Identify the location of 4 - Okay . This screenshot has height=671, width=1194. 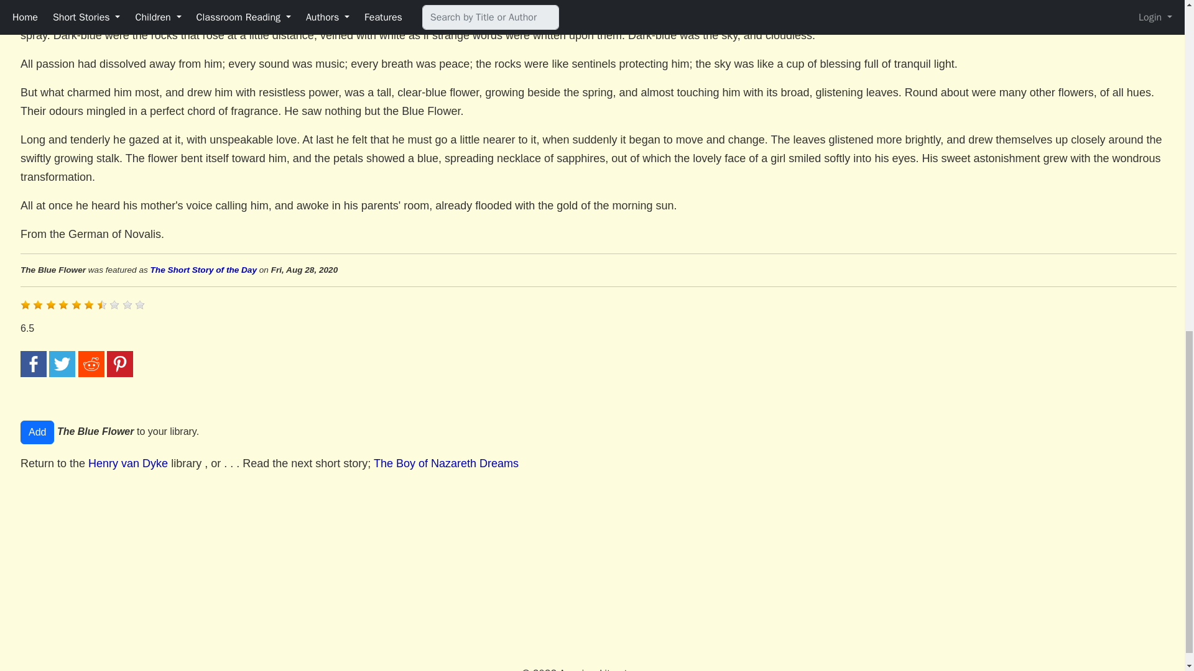
(63, 304).